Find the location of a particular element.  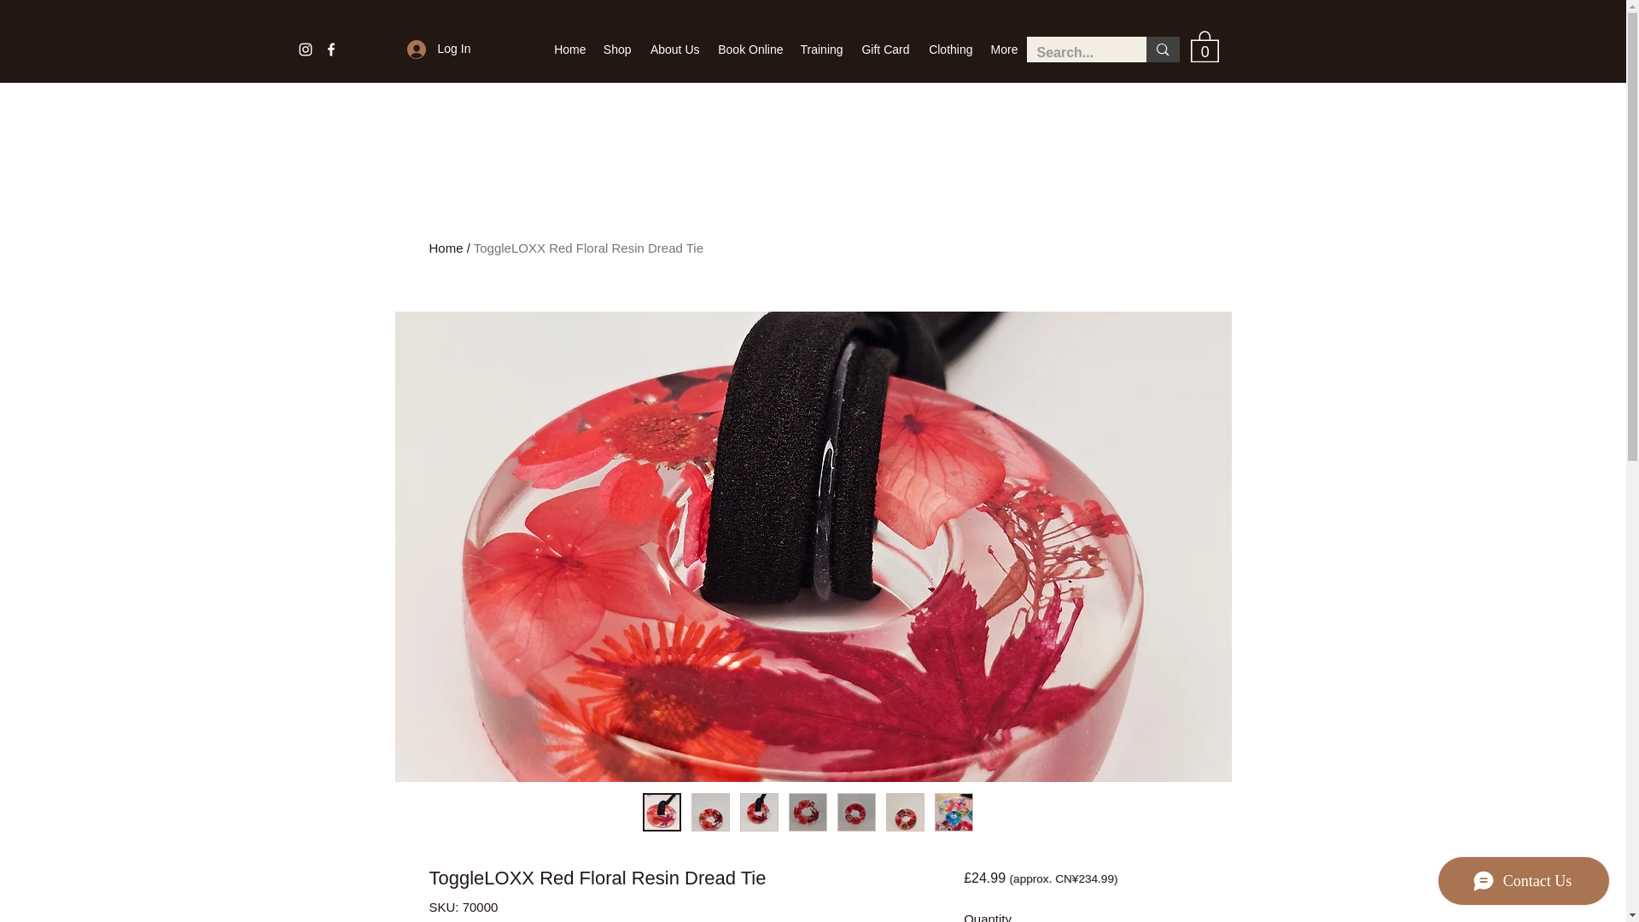

About Us is located at coordinates (674, 50).